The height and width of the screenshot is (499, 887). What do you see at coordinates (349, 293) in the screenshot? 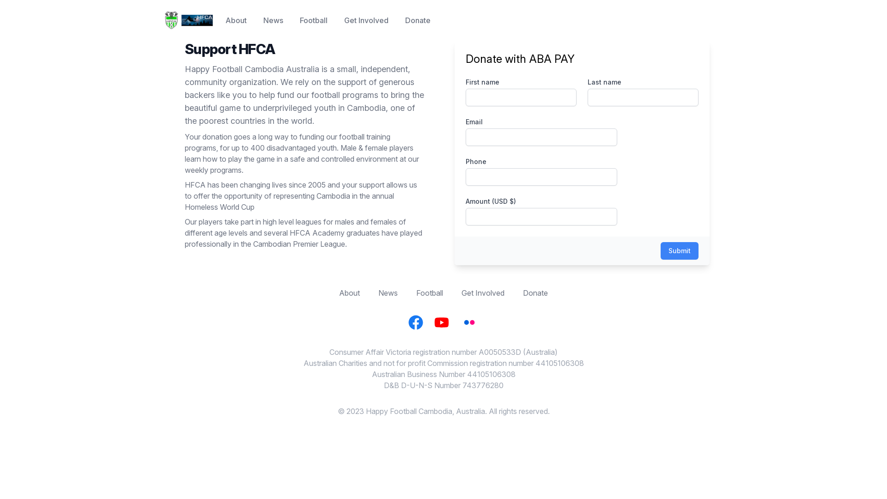
I see `About` at bounding box center [349, 293].